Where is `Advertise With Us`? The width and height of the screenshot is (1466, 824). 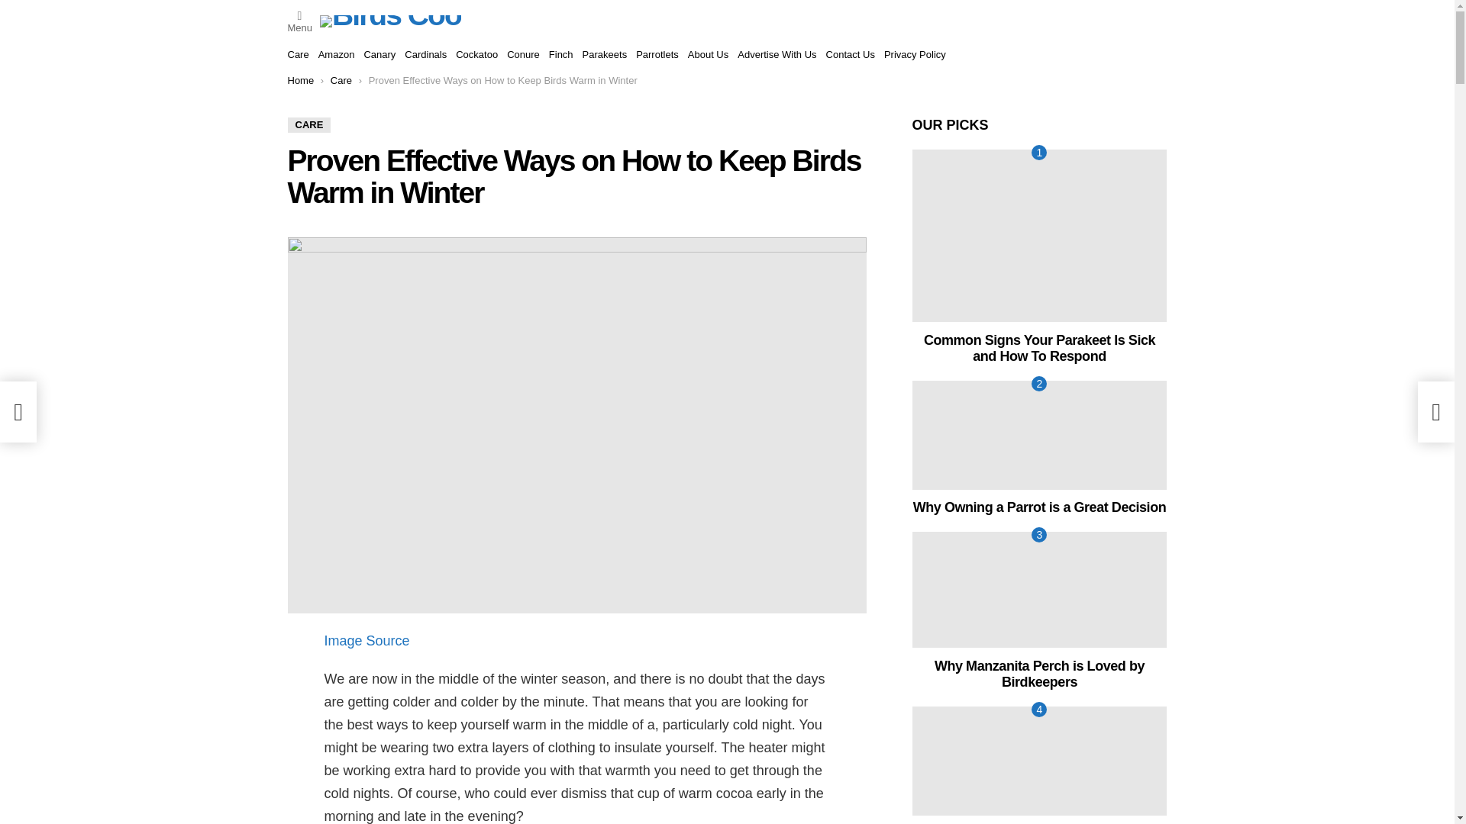
Advertise With Us is located at coordinates (777, 55).